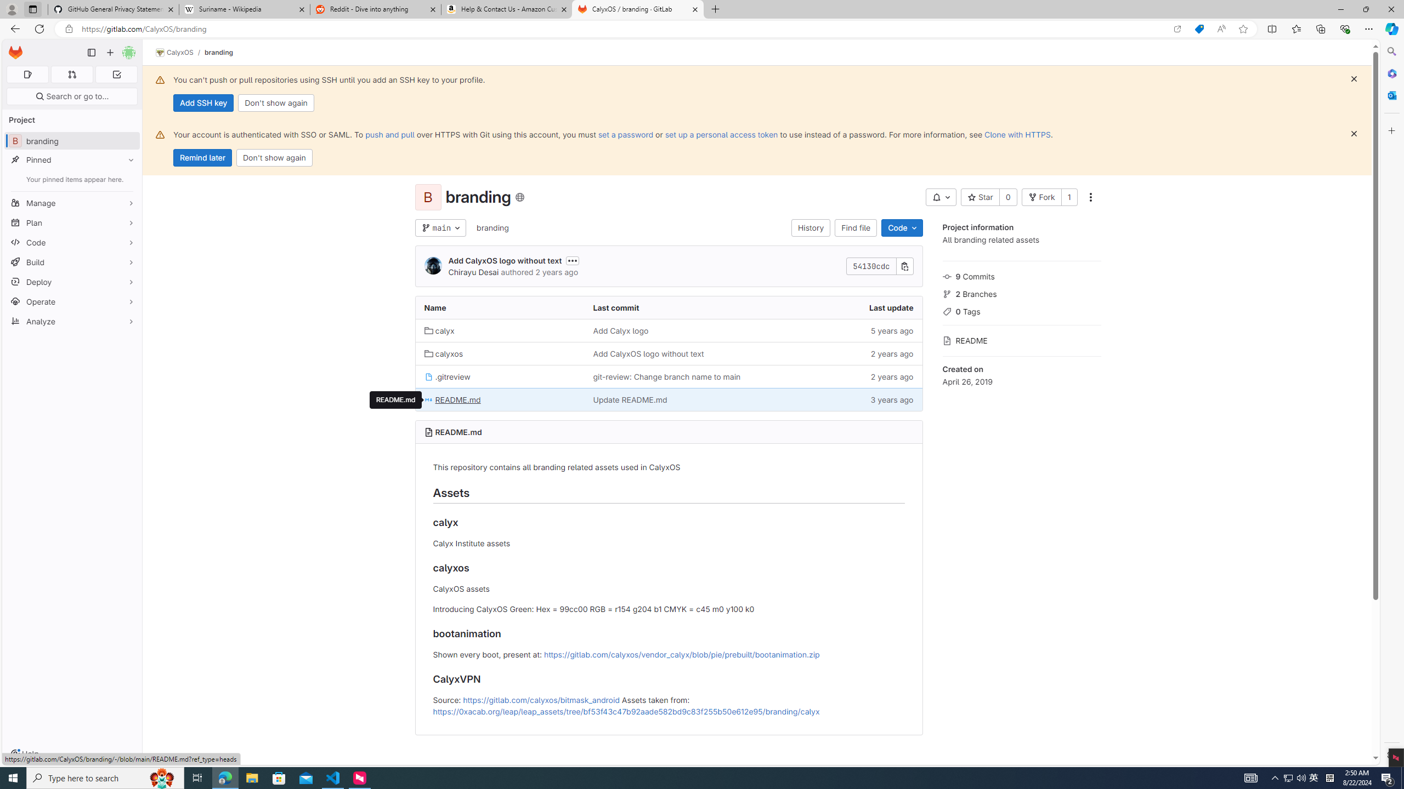 The height and width of the screenshot is (789, 1404). I want to click on Class: s16 gl-alert-icon gl-alert-icon-no-title, so click(160, 134).